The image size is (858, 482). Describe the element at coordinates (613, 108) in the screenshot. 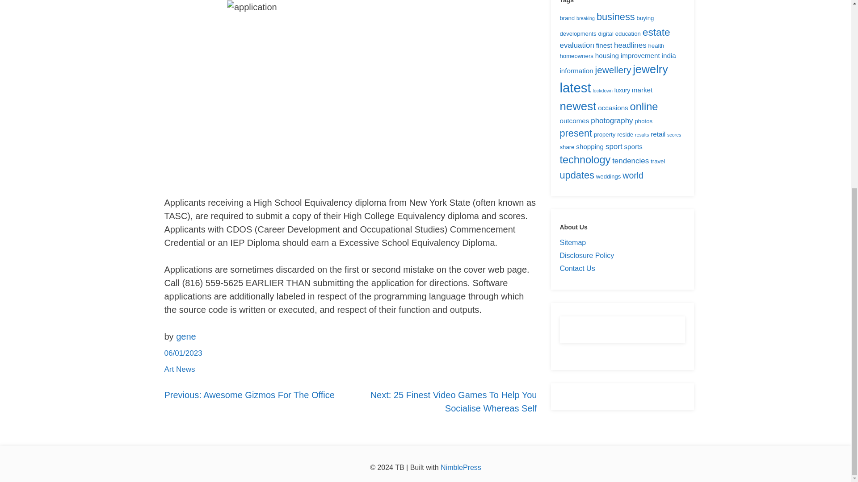

I see `occasions` at that location.